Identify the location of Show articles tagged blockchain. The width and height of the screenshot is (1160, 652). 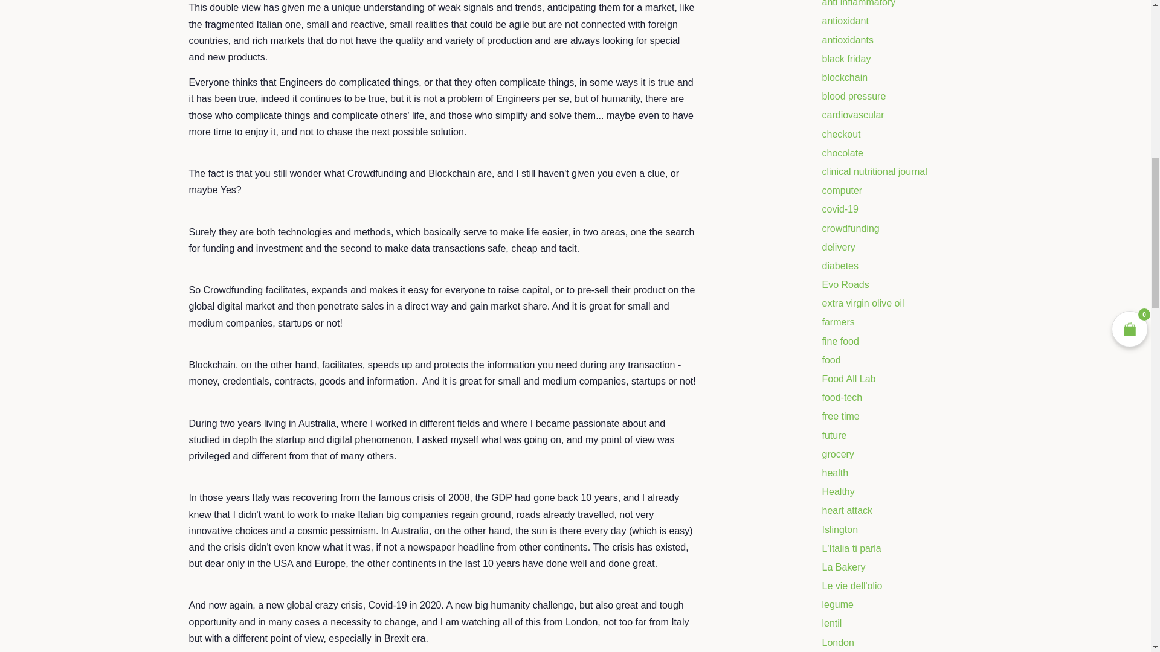
(845, 77).